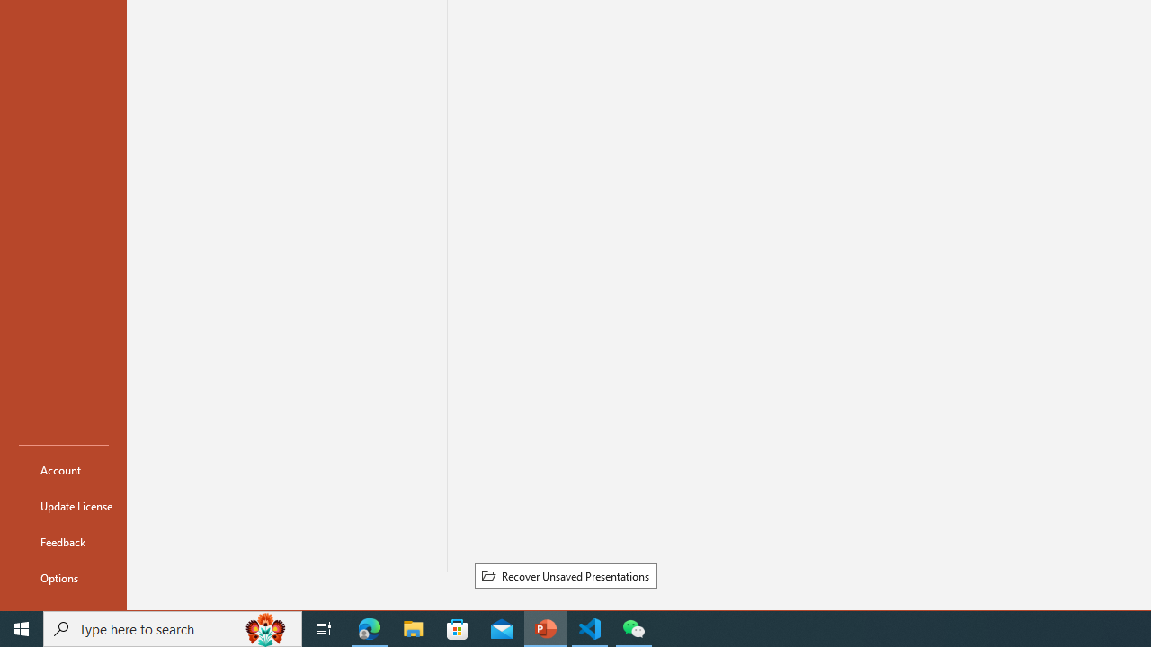 This screenshot has height=647, width=1151. I want to click on WeChat - 1 running window, so click(633, 629).